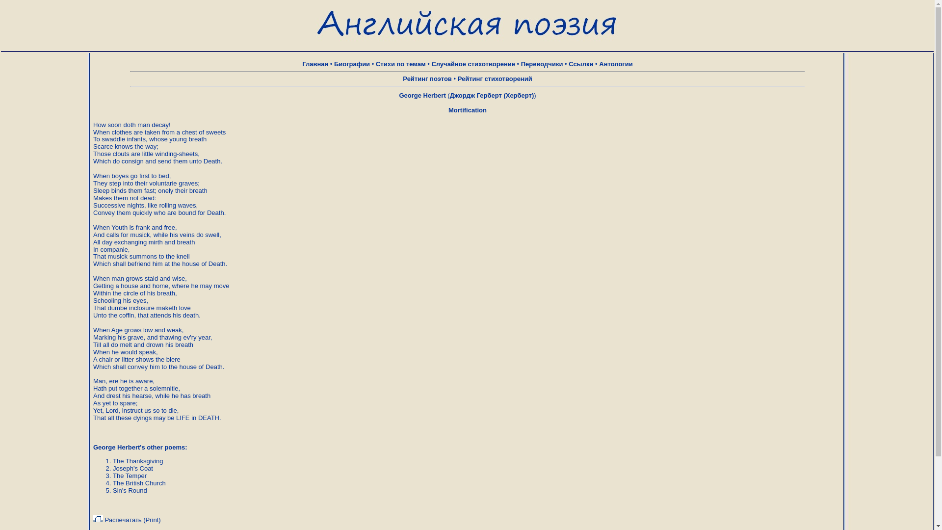  I want to click on The Thanksgiving, so click(138, 461).